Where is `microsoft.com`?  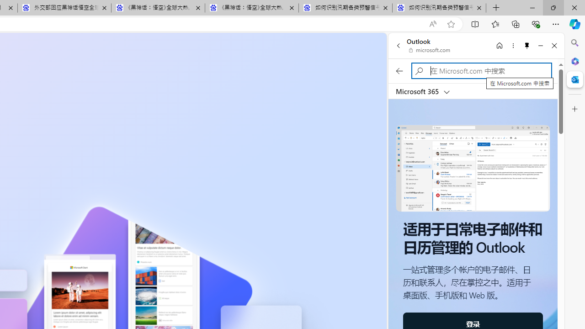
microsoft.com is located at coordinates (430, 50).